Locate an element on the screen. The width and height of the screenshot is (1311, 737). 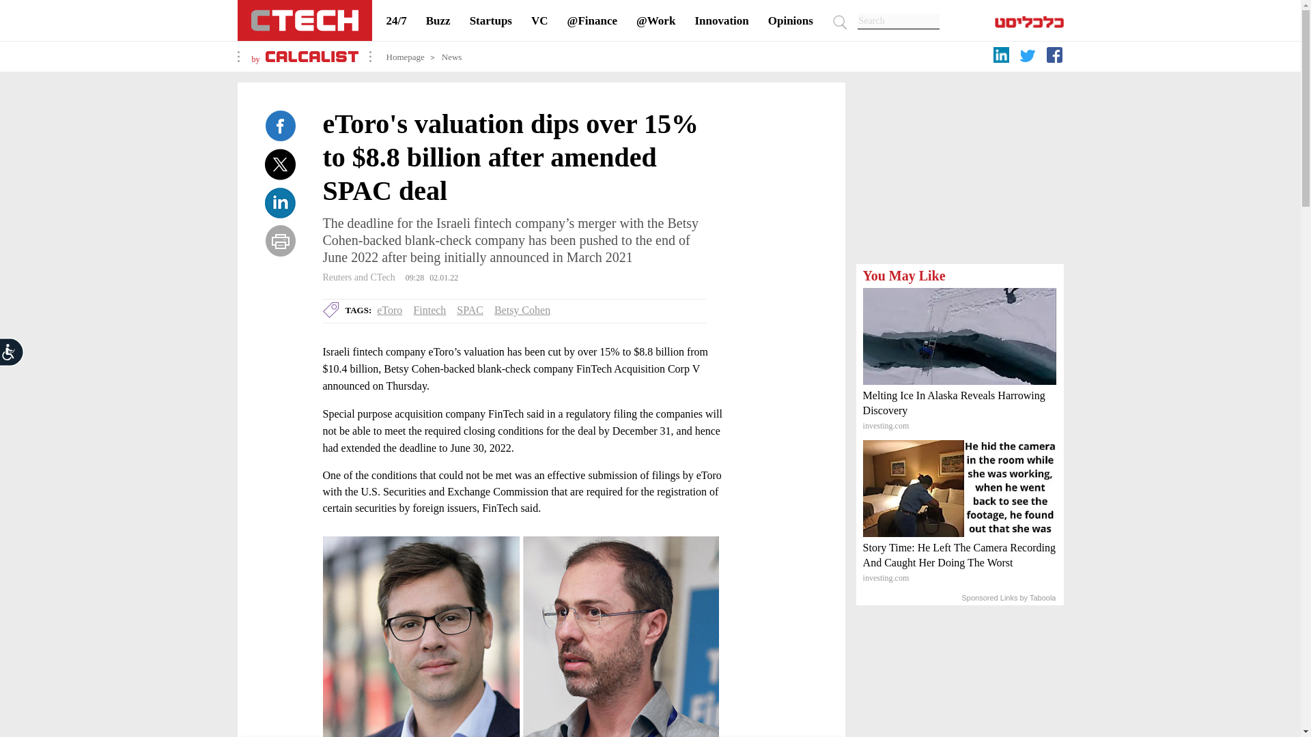
Linkedin is located at coordinates (280, 202).